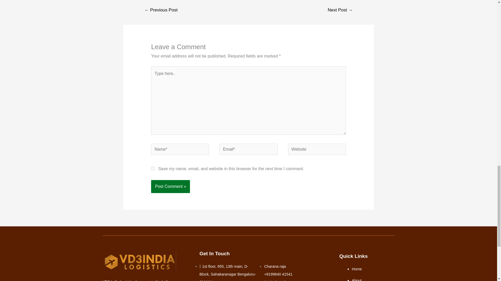 This screenshot has width=501, height=281. I want to click on yes, so click(153, 169).